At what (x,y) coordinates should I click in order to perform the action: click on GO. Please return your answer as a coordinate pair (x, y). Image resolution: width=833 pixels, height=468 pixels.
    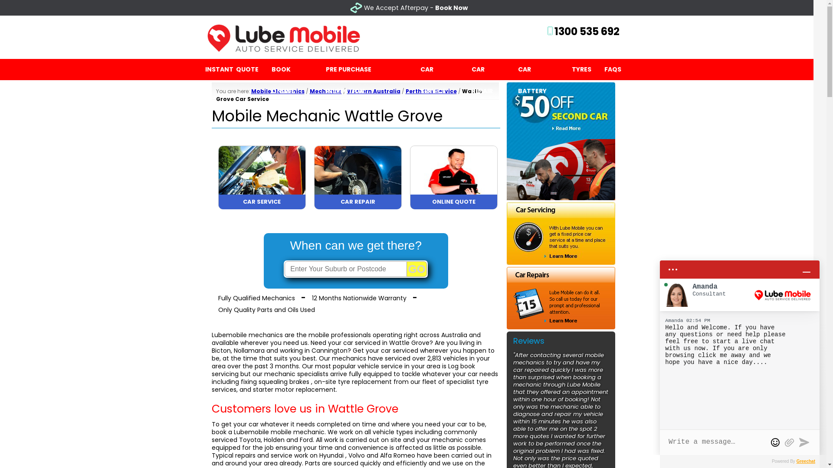
    Looking at the image, I should click on (417, 269).